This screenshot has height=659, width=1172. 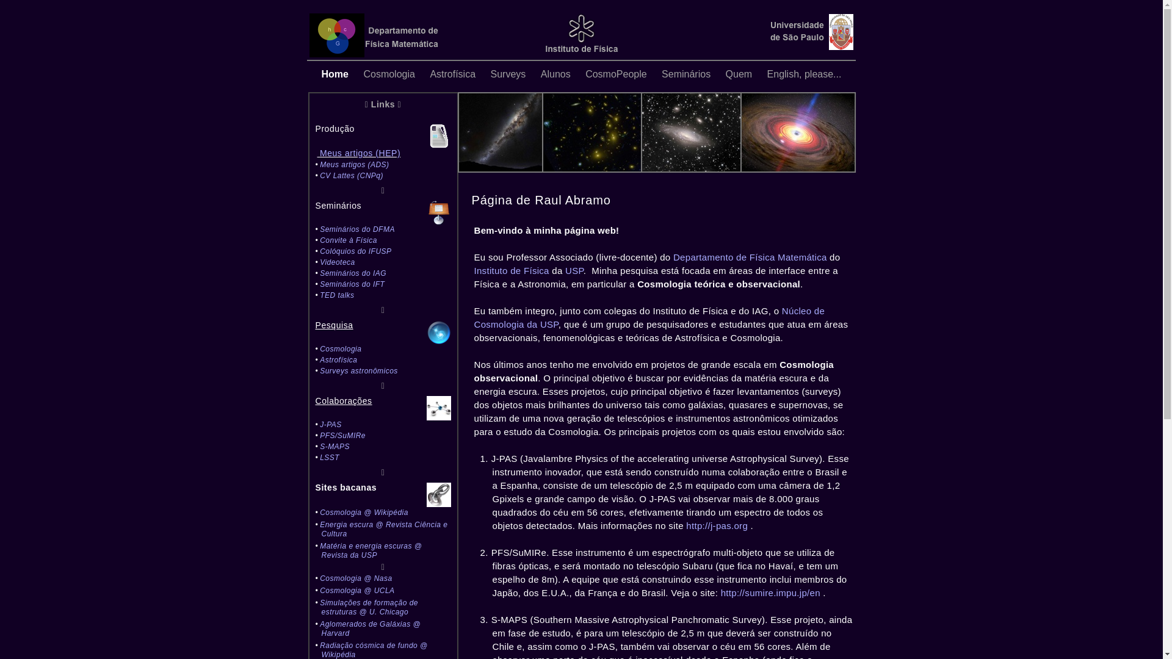 I want to click on CosmoPeople, so click(x=618, y=74).